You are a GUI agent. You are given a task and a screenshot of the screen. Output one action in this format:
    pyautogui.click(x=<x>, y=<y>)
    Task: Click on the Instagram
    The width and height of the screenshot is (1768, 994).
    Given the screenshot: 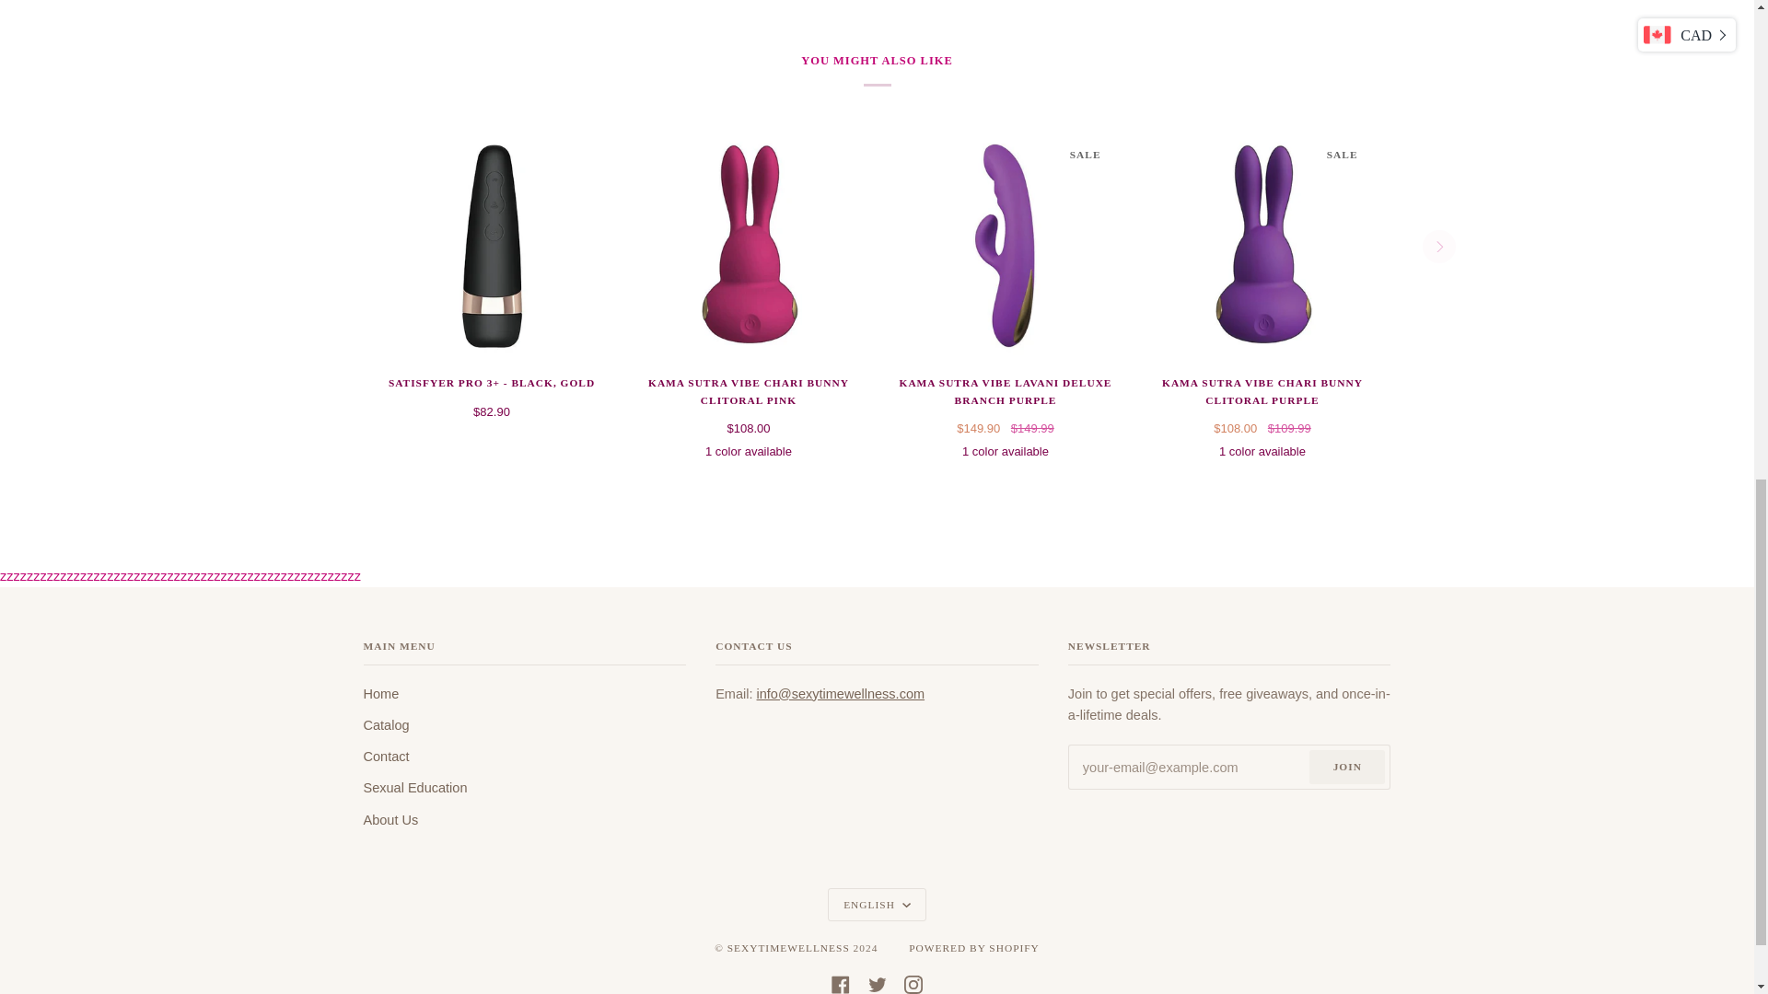 What is the action you would take?
    pyautogui.click(x=913, y=982)
    